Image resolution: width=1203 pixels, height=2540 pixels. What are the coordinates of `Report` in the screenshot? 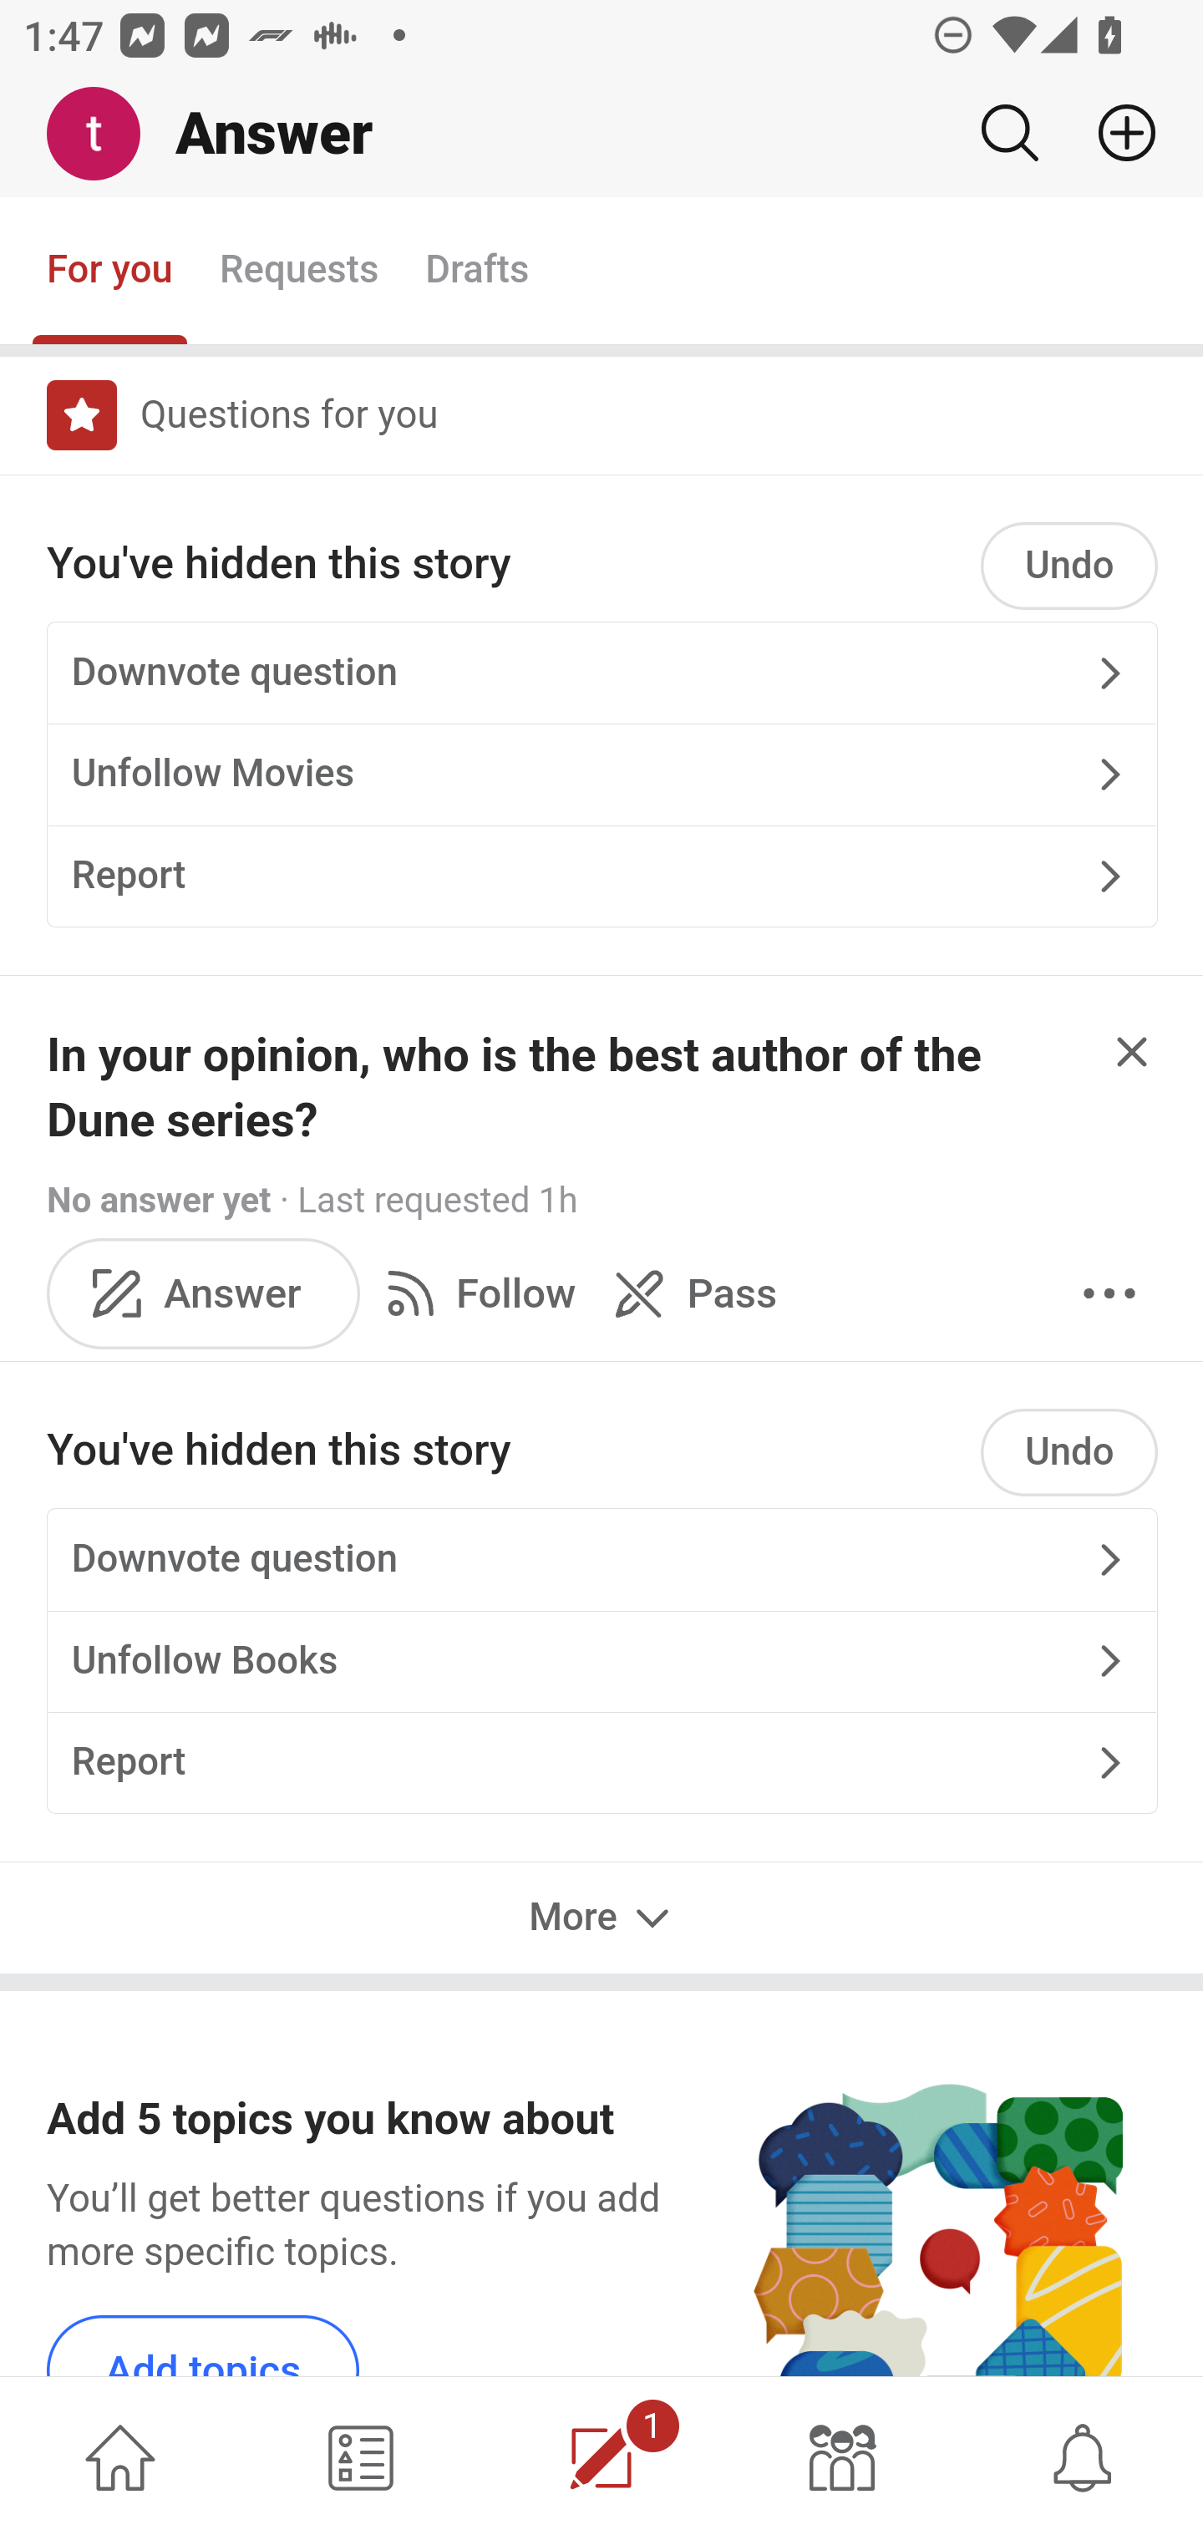 It's located at (601, 874).